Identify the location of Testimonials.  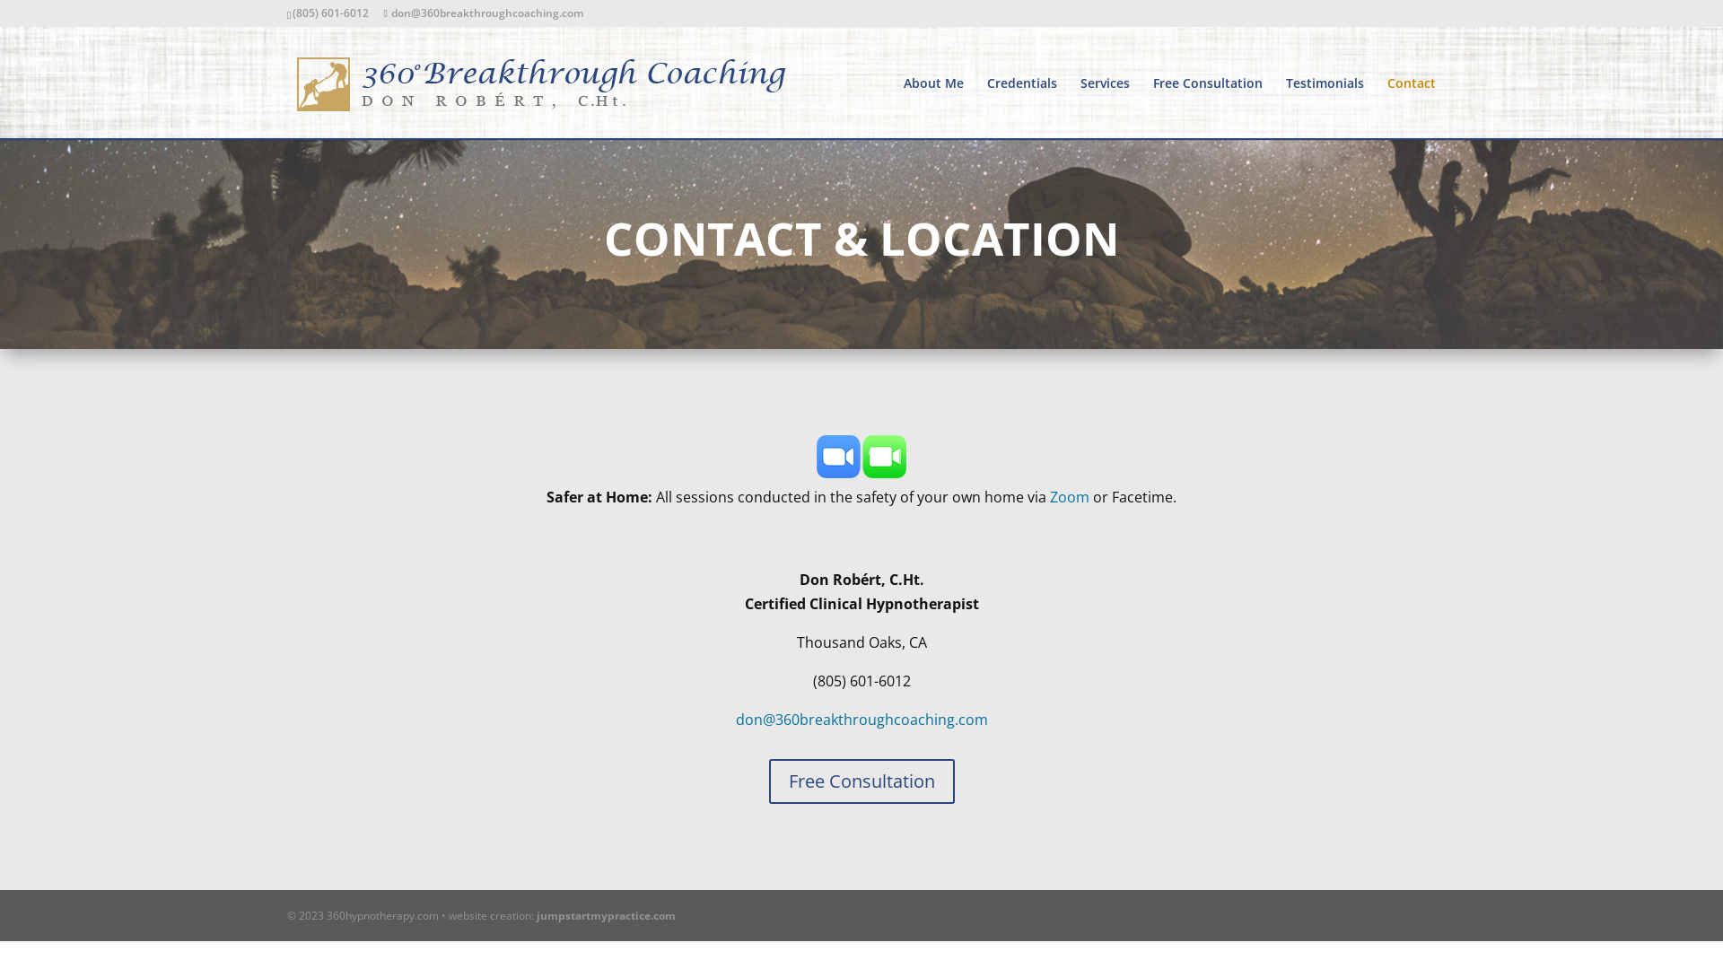
(1325, 108).